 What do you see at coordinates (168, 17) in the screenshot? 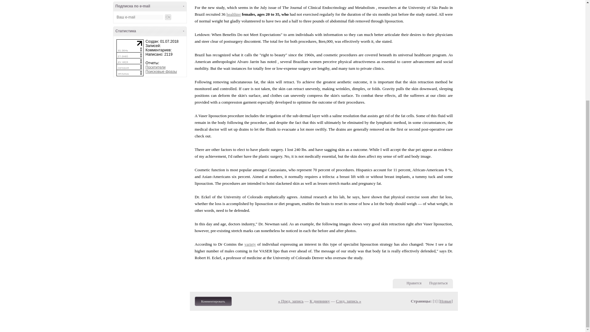
I see `Ok` at bounding box center [168, 17].